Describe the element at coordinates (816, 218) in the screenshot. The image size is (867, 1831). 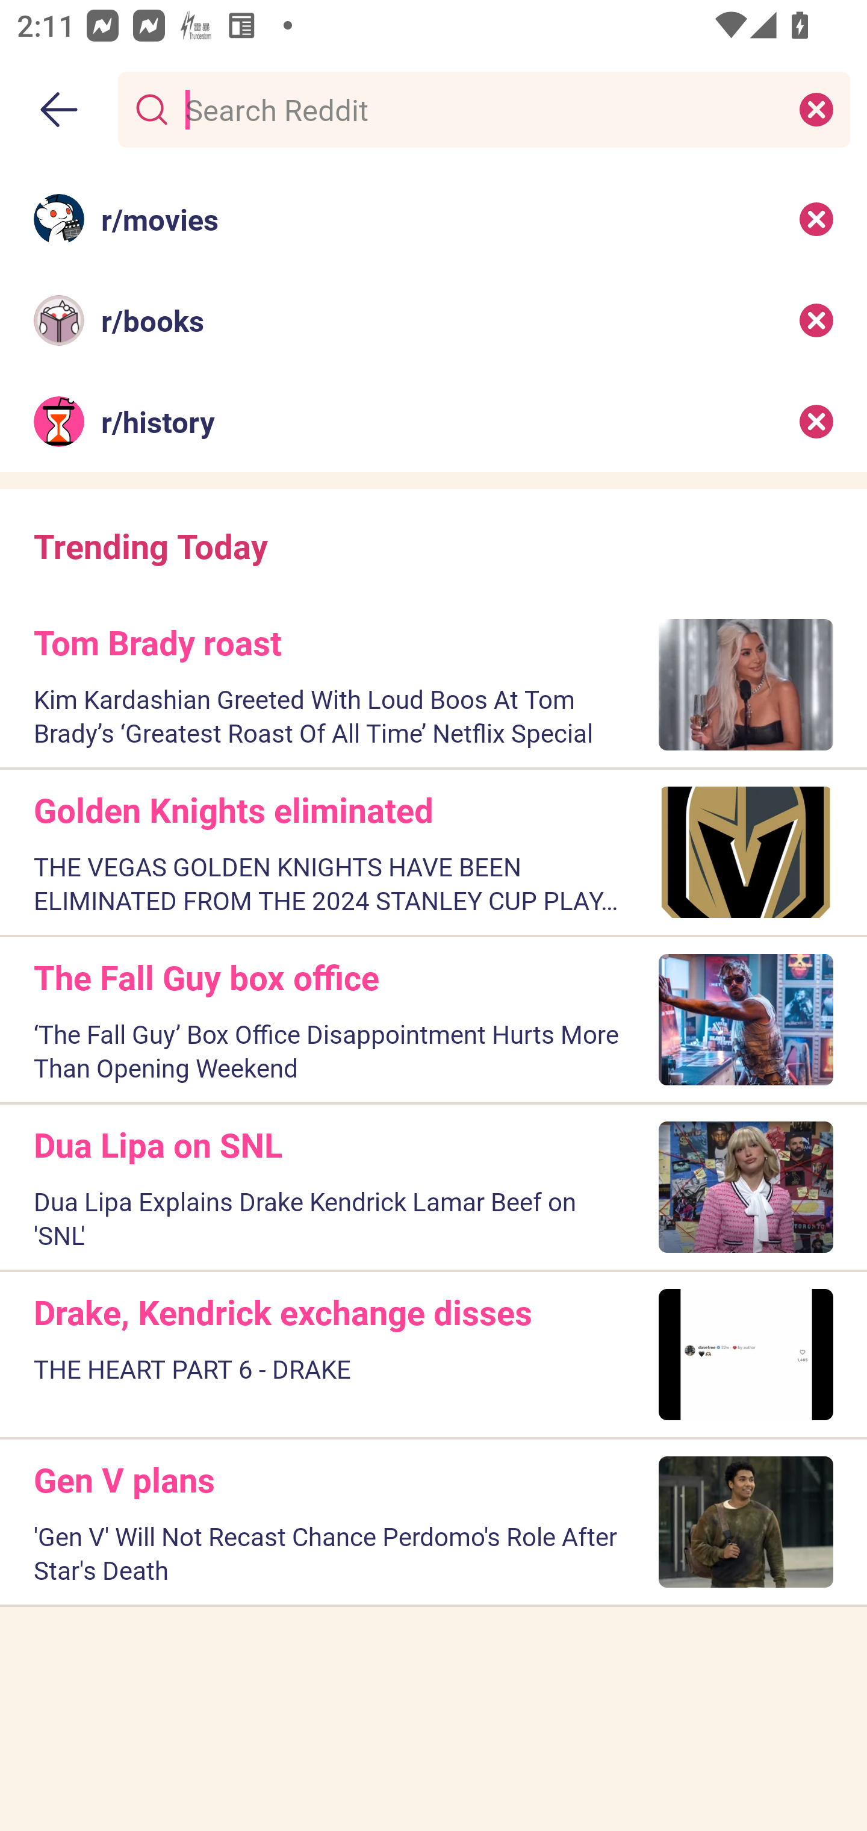
I see `Remove` at that location.